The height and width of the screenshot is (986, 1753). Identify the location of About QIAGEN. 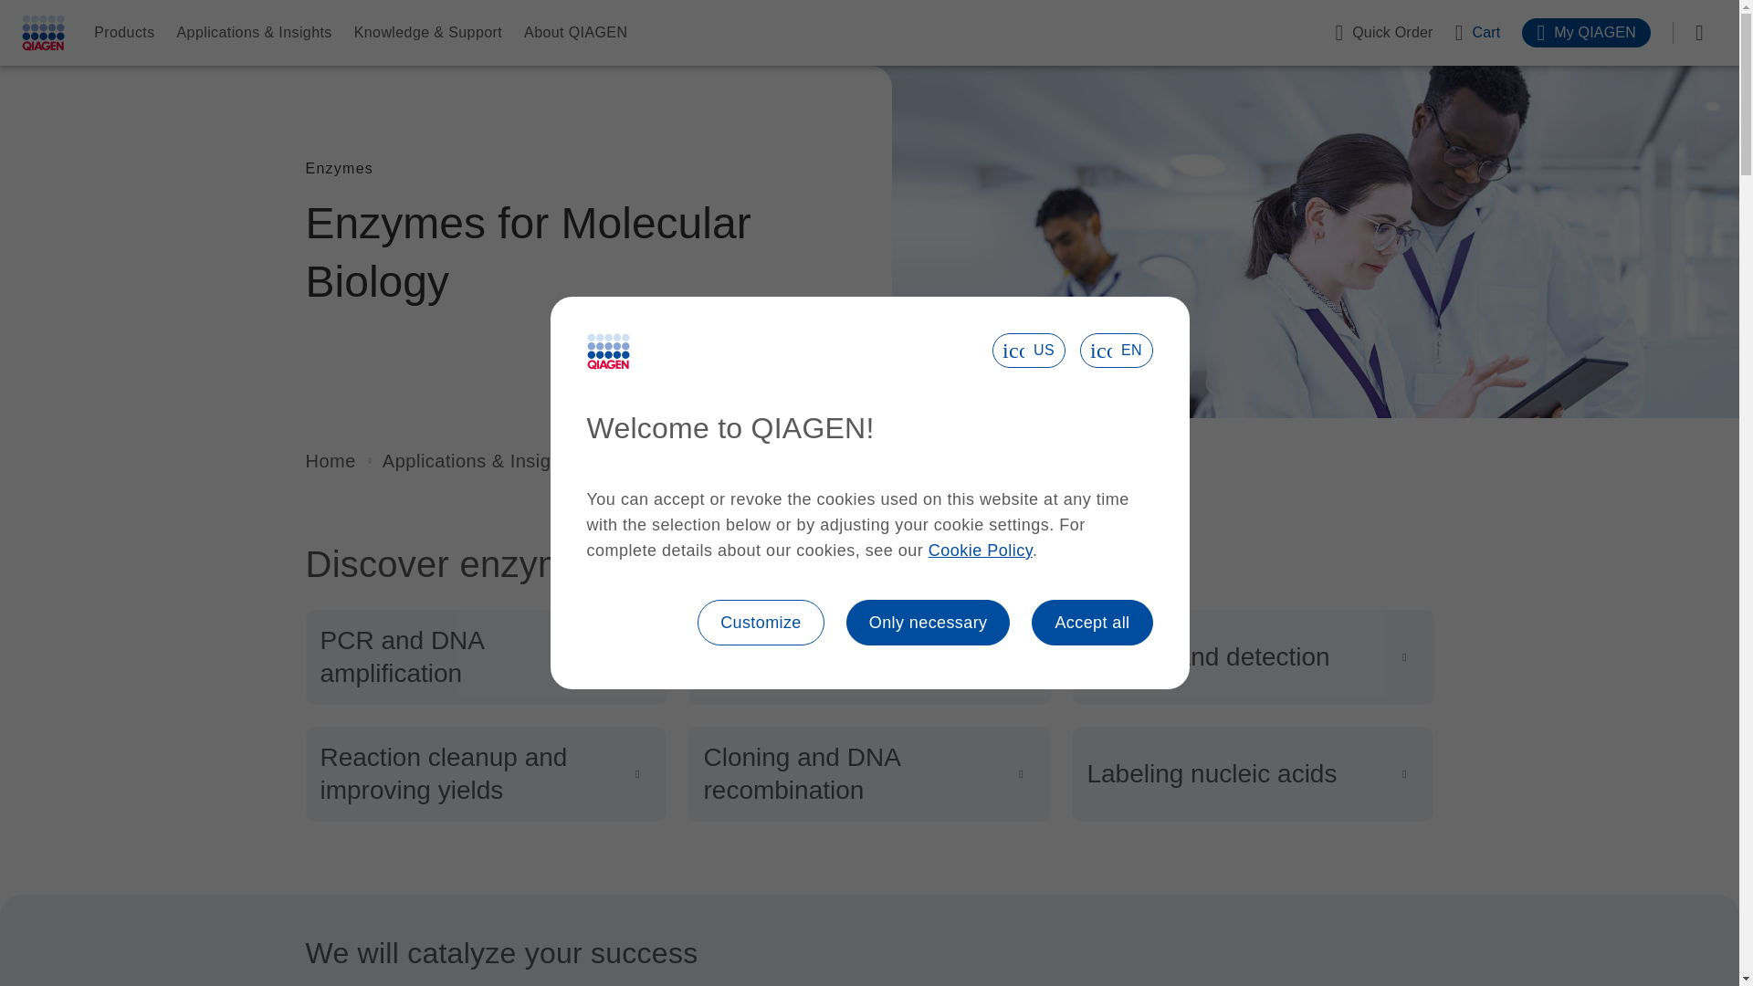
(575, 33).